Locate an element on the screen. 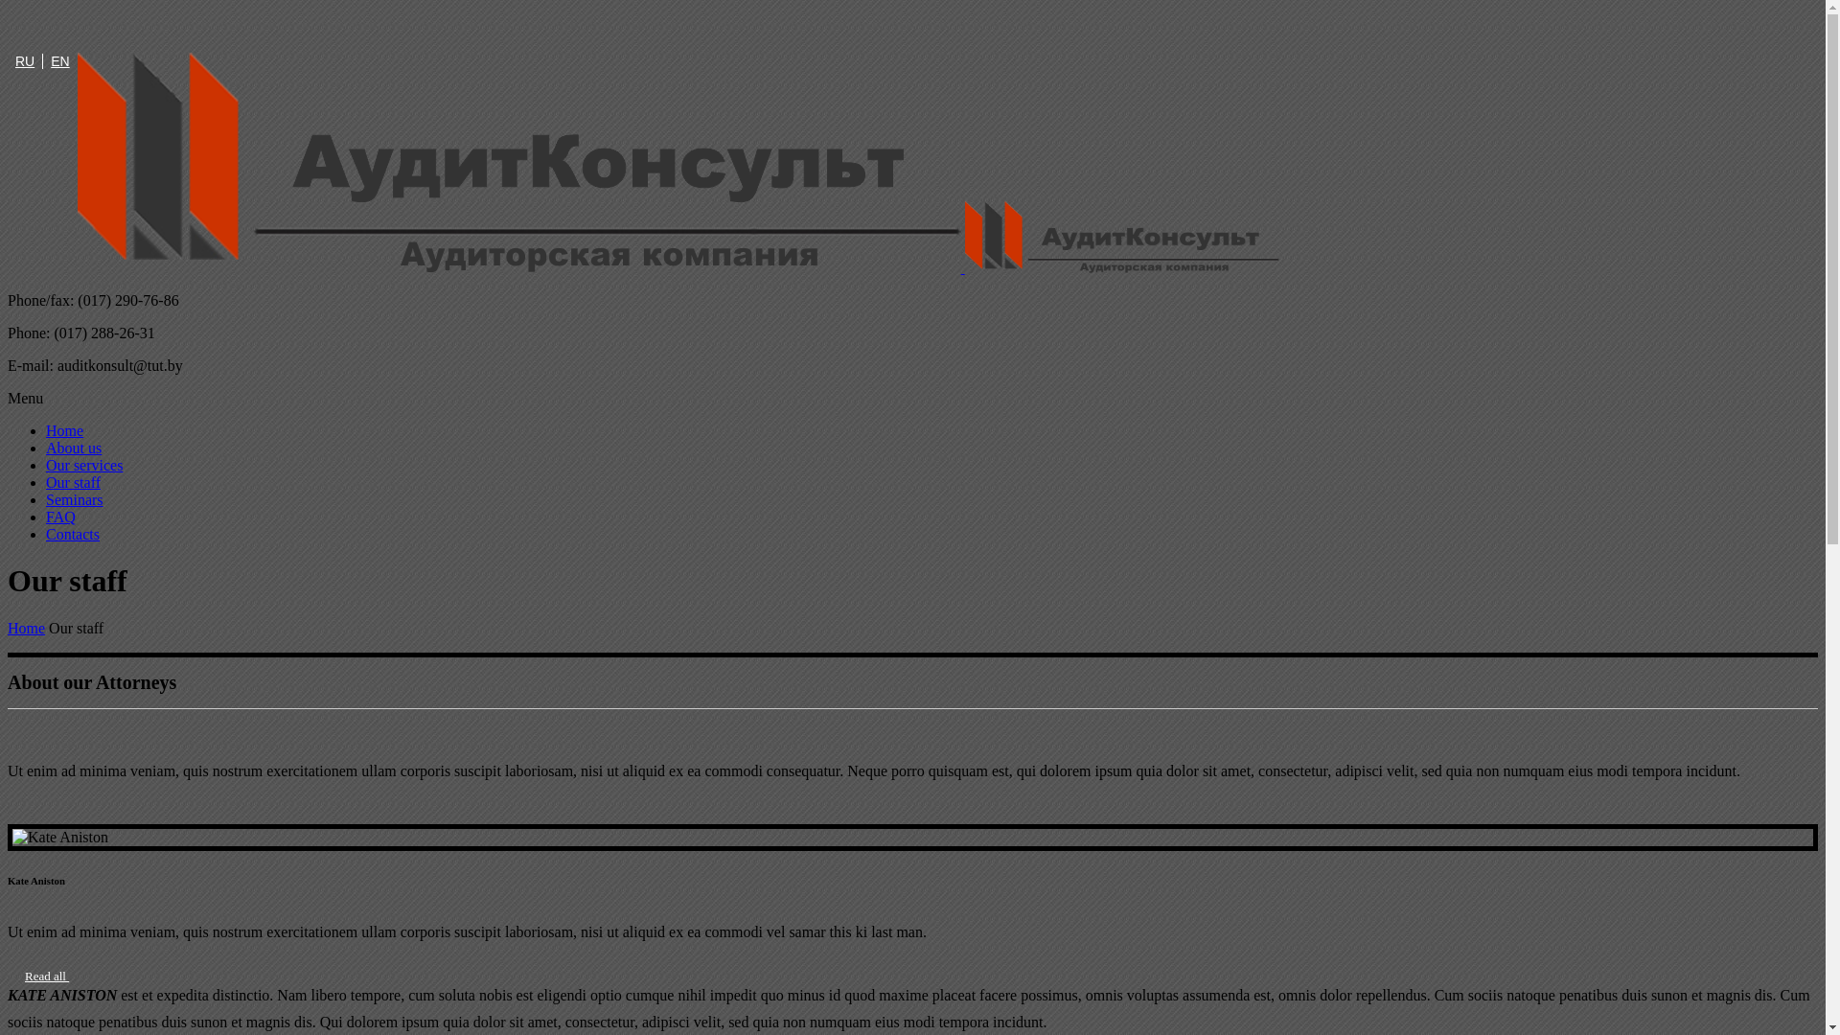 Image resolution: width=1840 pixels, height=1035 pixels. FAQ is located at coordinates (61, 517).